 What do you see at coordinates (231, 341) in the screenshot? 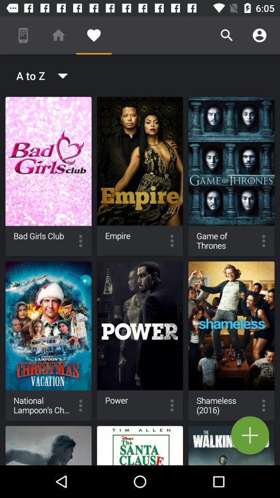
I see `third option in second row` at bounding box center [231, 341].